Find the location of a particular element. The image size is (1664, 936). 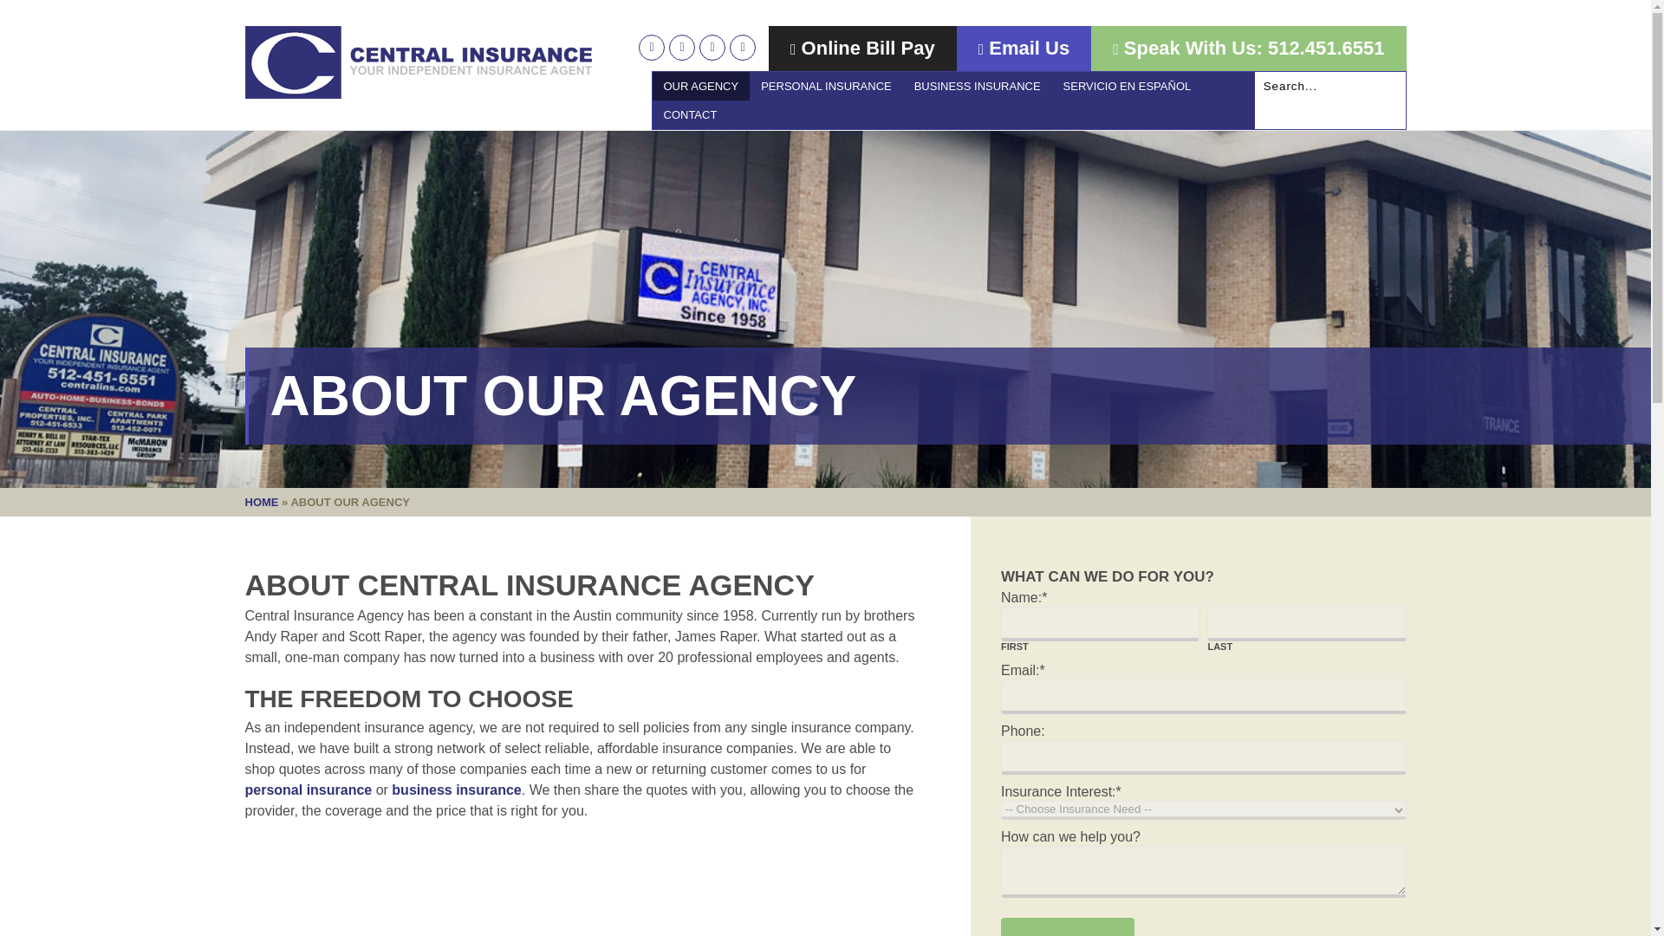

PERSONAL INSURANCE is located at coordinates (827, 86).